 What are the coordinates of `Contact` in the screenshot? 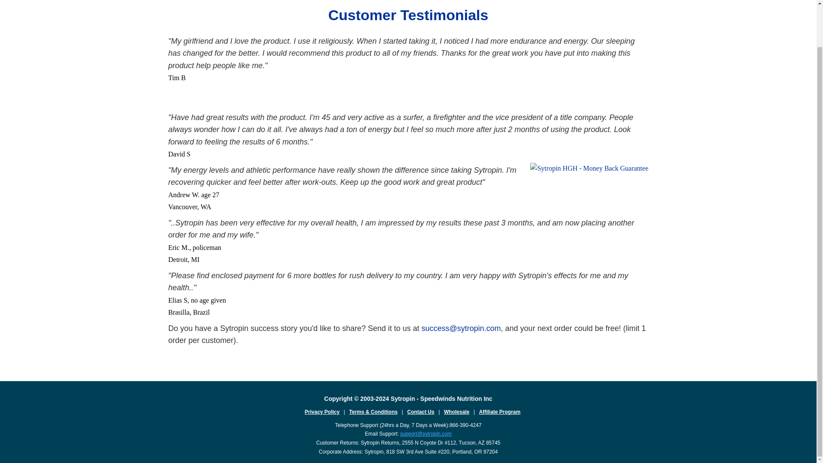 It's located at (500, 412).